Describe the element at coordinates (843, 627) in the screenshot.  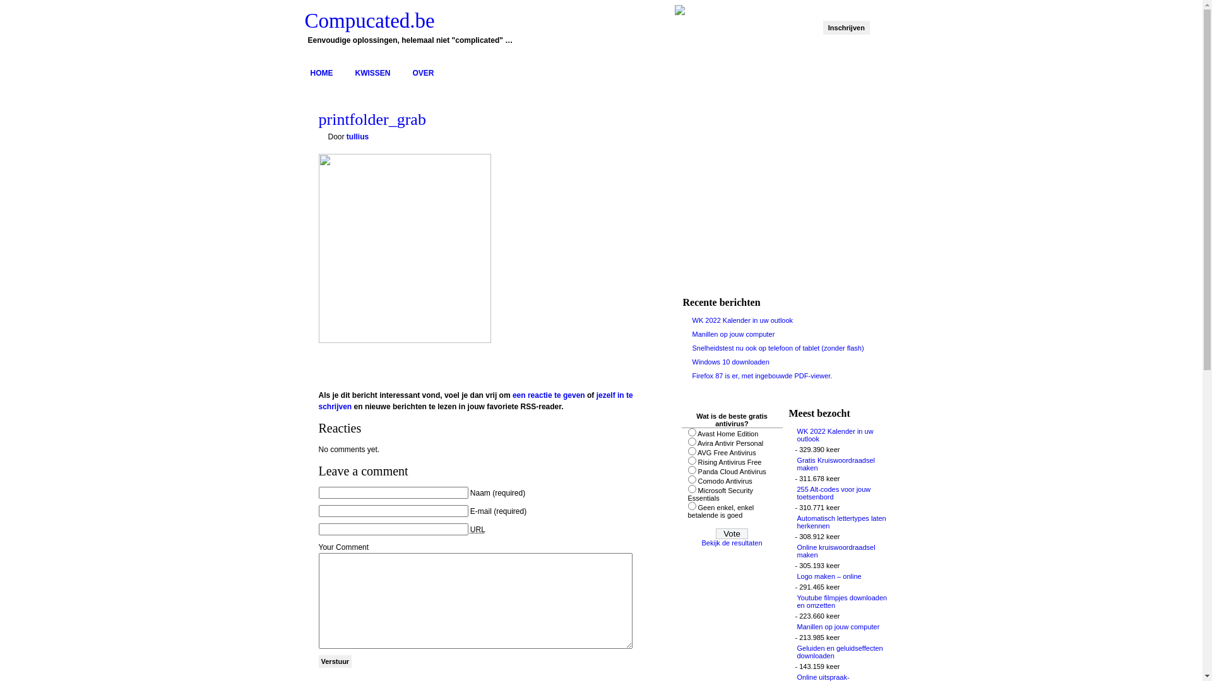
I see `Manillen op jouw computer` at that location.